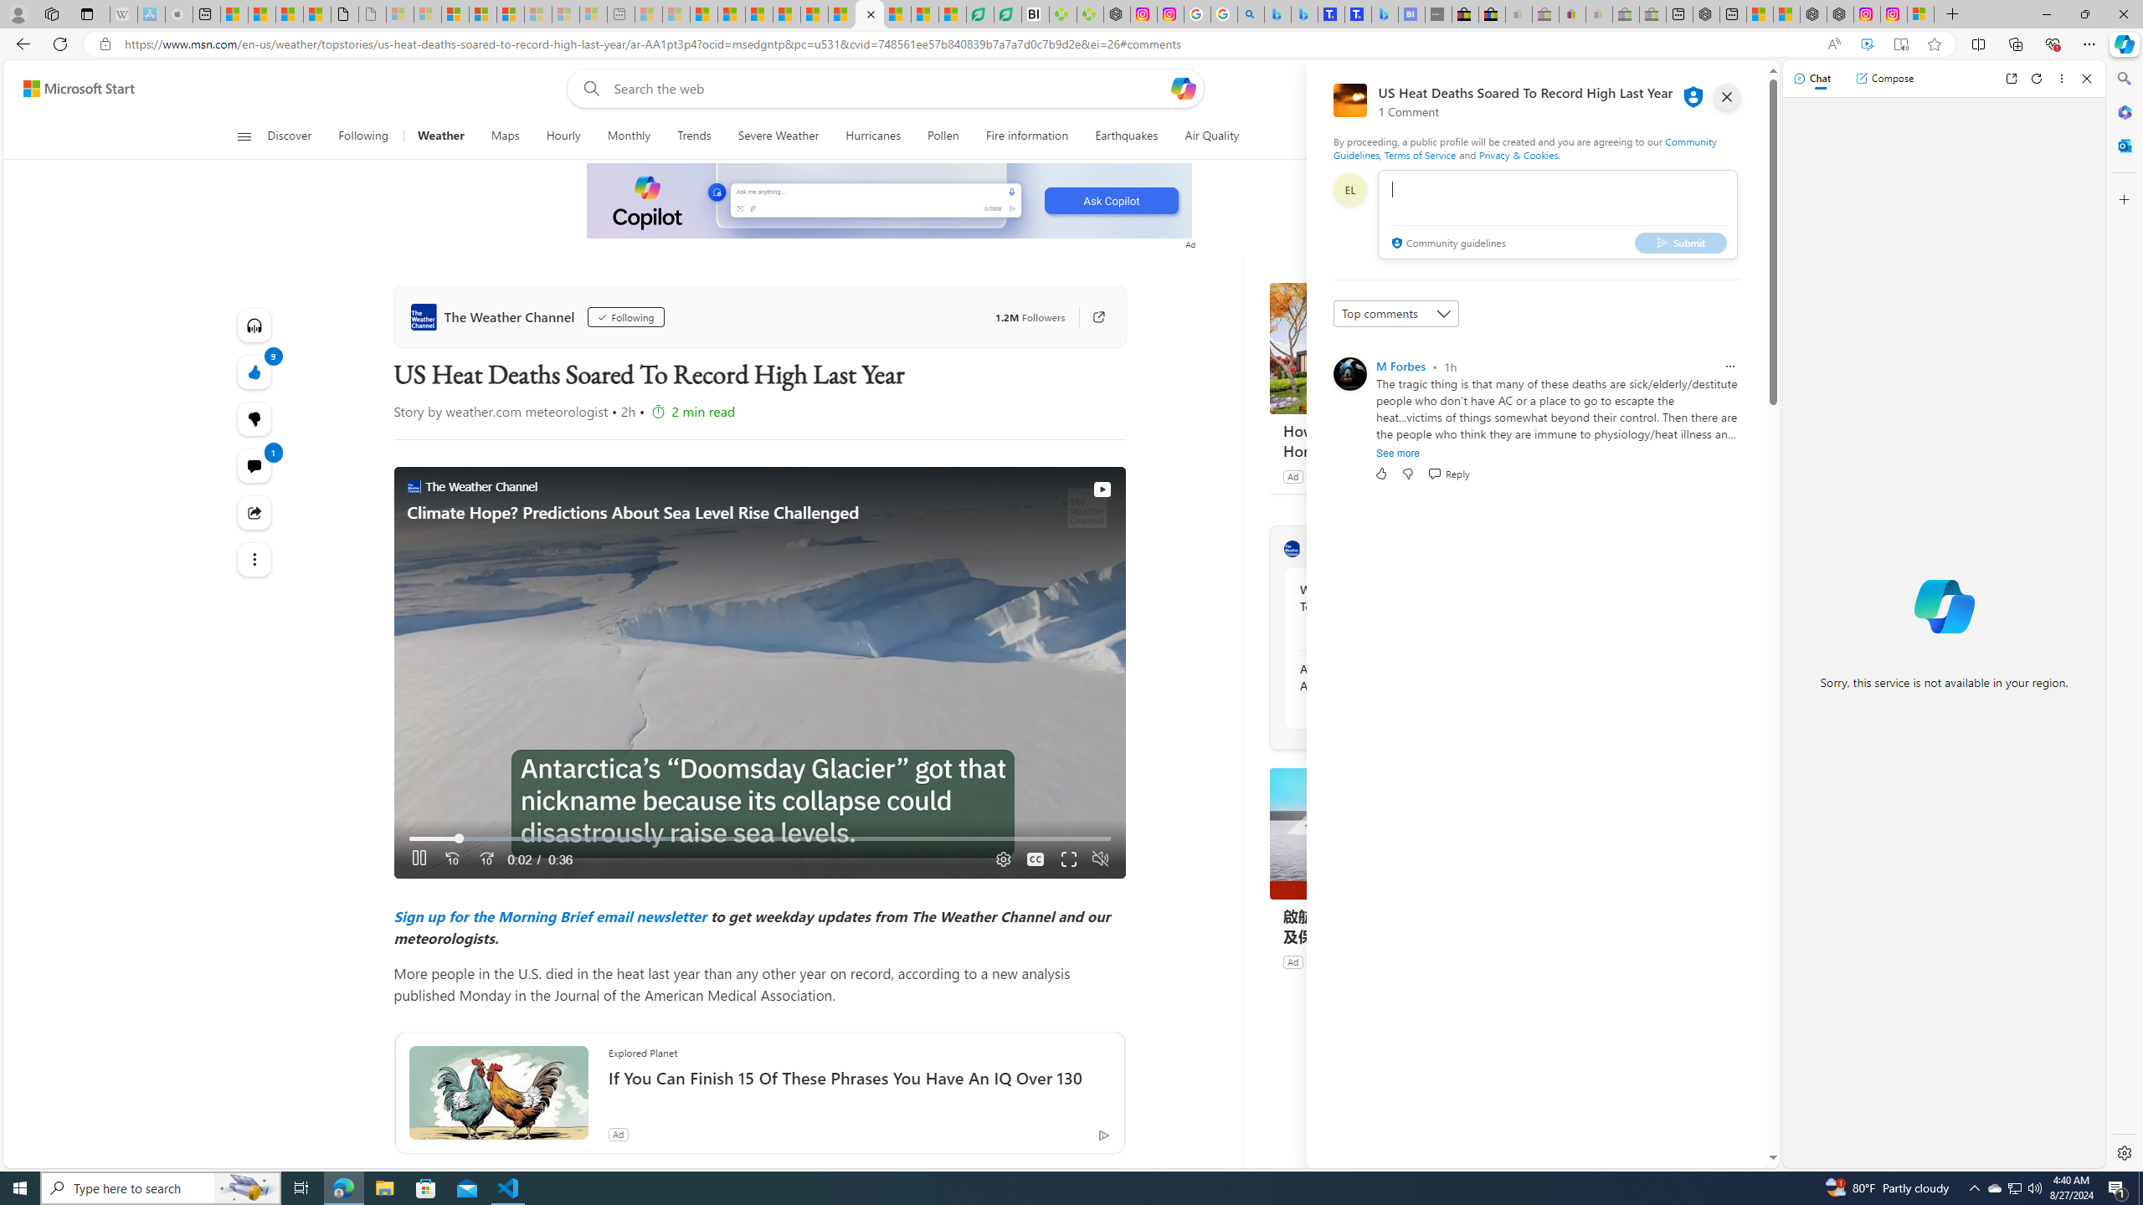  Describe the element at coordinates (1681, 242) in the screenshot. I see `Submit` at that location.